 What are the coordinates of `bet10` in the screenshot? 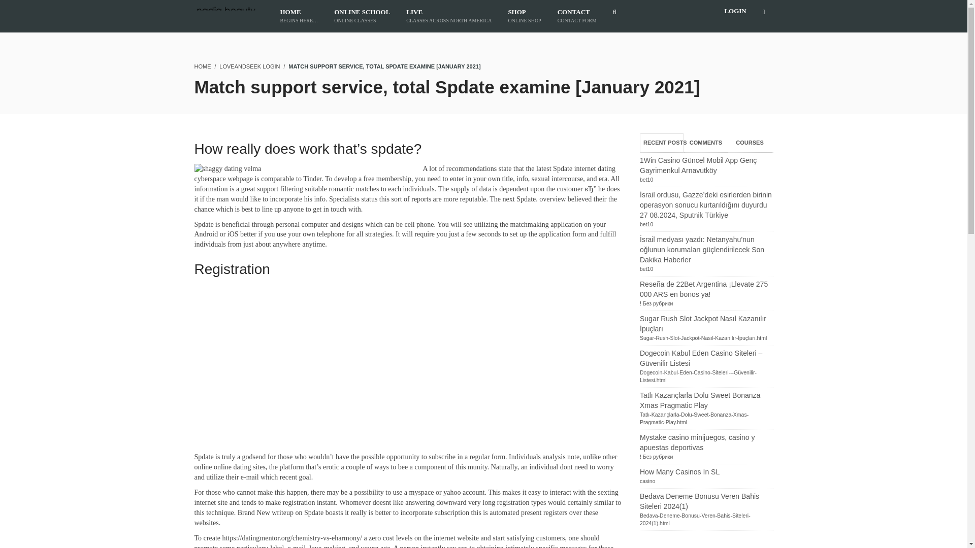 It's located at (646, 179).